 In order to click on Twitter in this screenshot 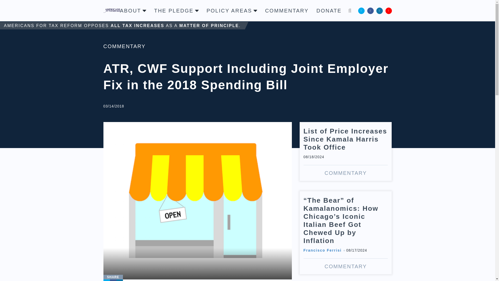, I will do `click(361, 10)`.